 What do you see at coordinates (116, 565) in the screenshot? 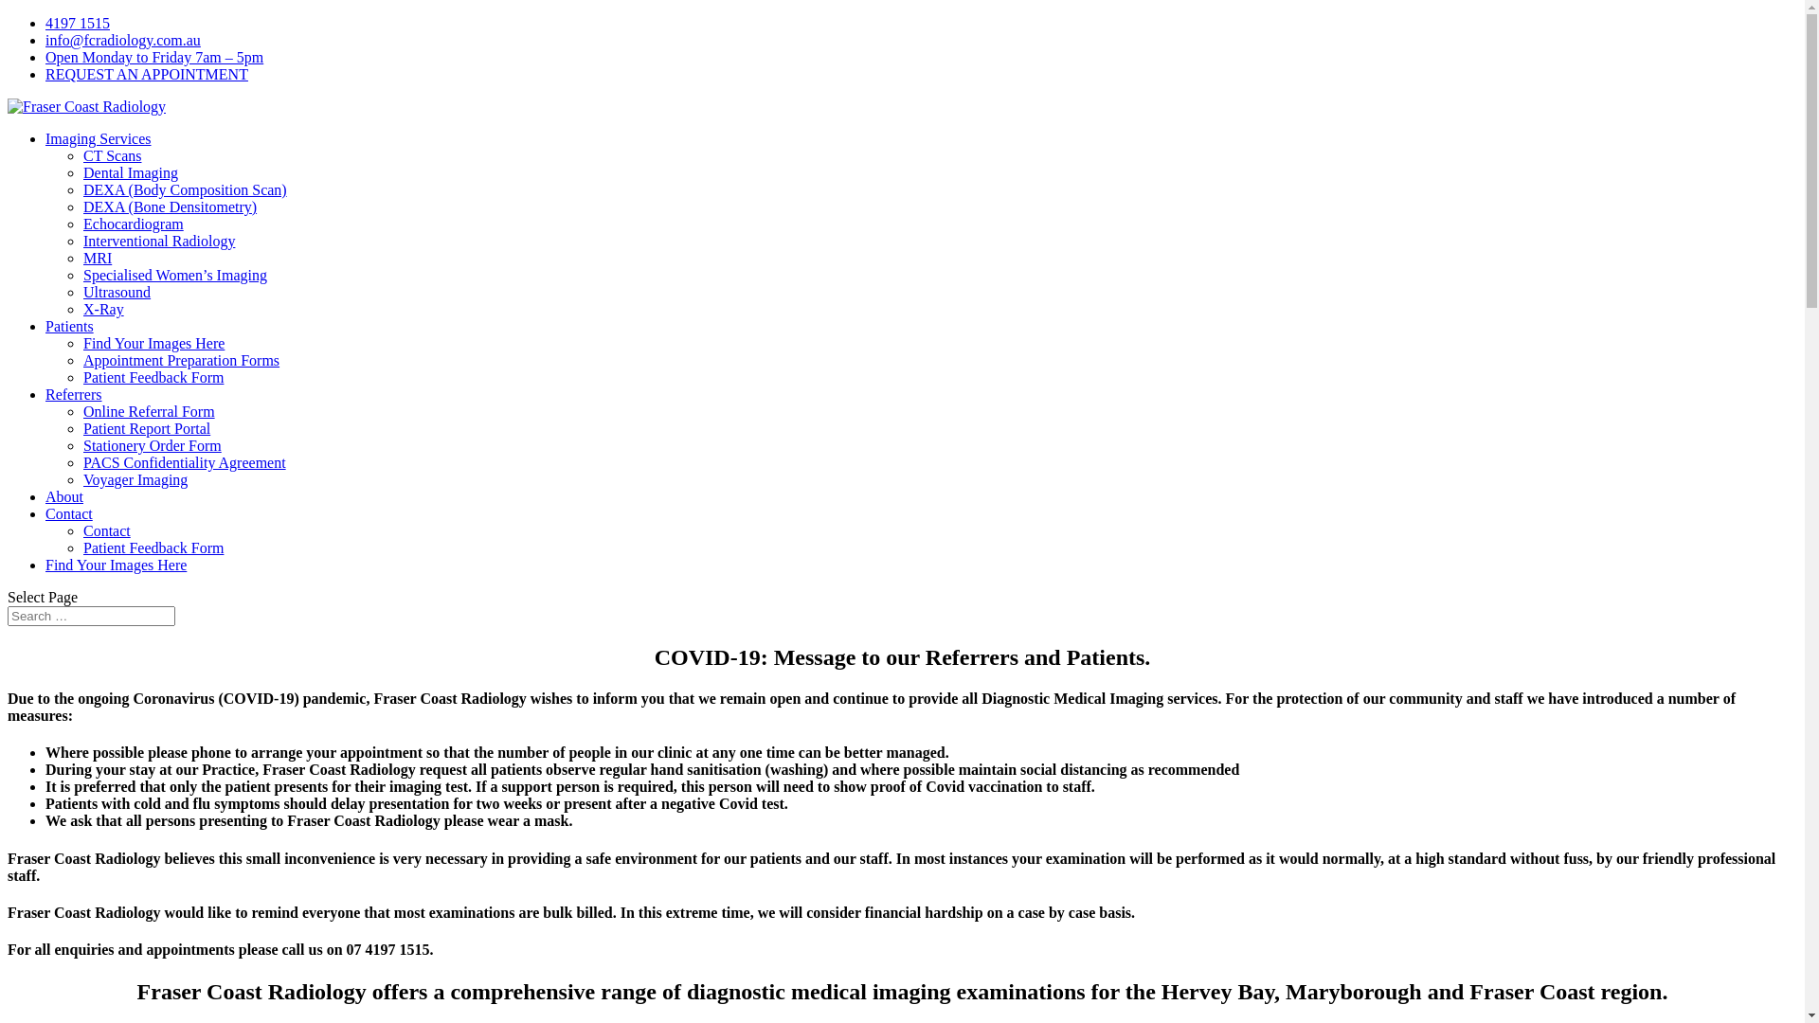
I see `Find Your Images Here` at bounding box center [116, 565].